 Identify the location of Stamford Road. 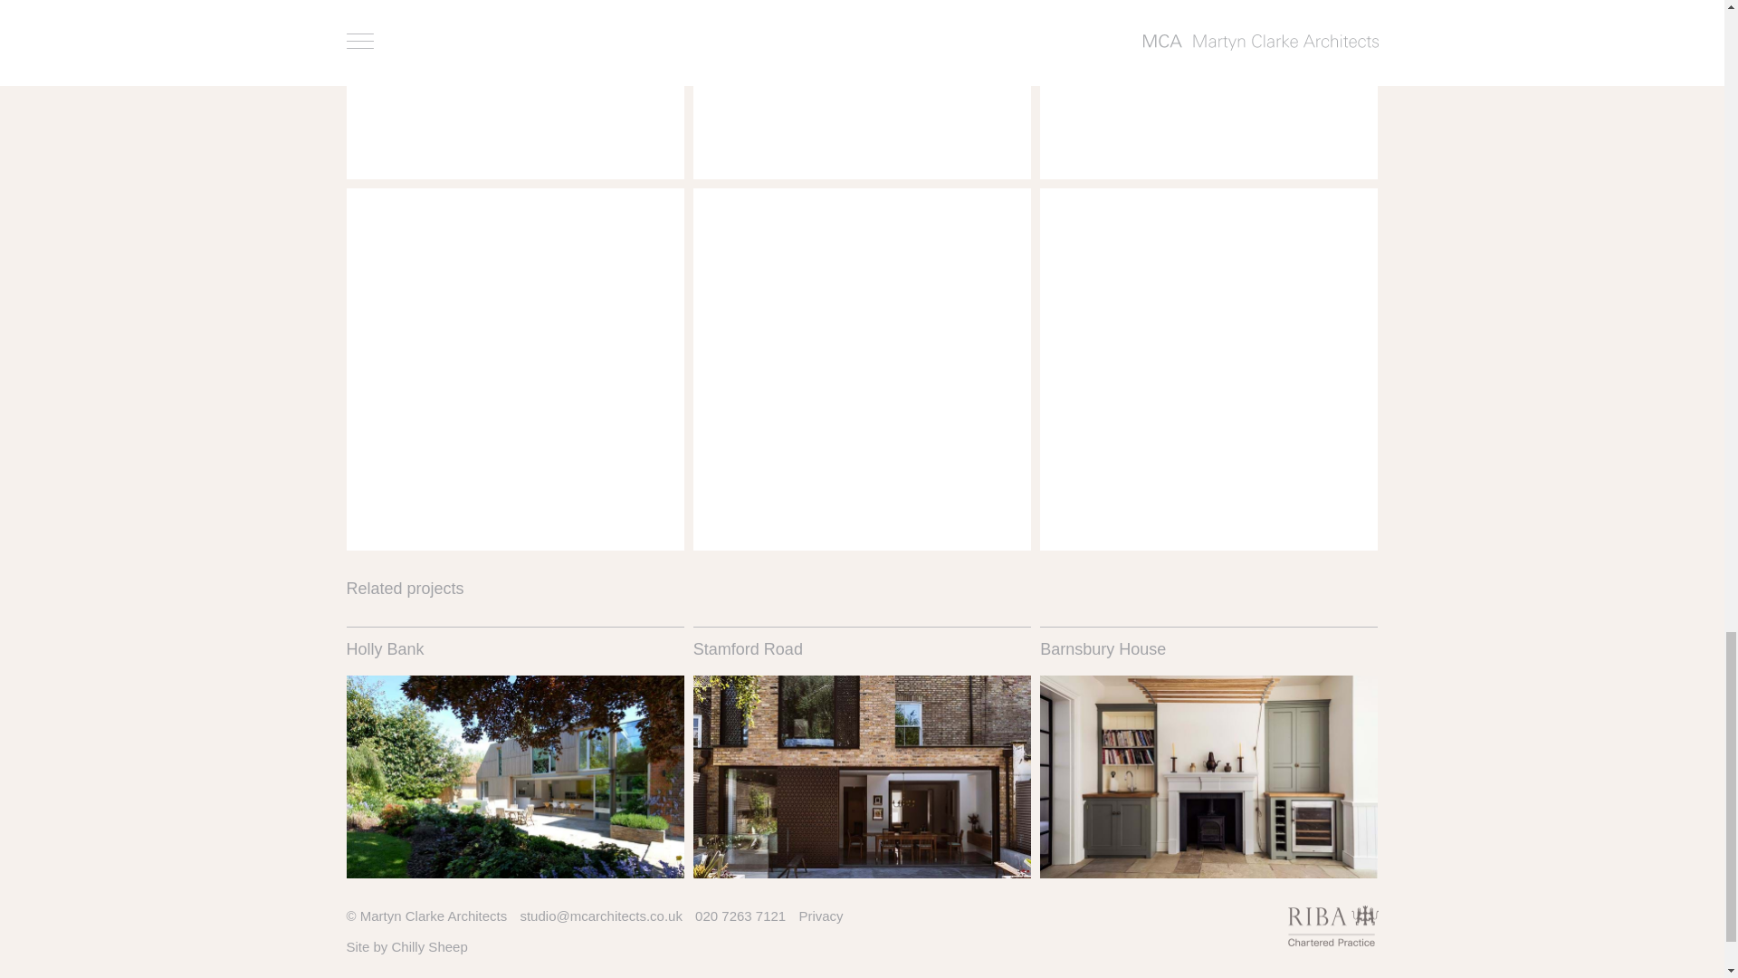
(862, 752).